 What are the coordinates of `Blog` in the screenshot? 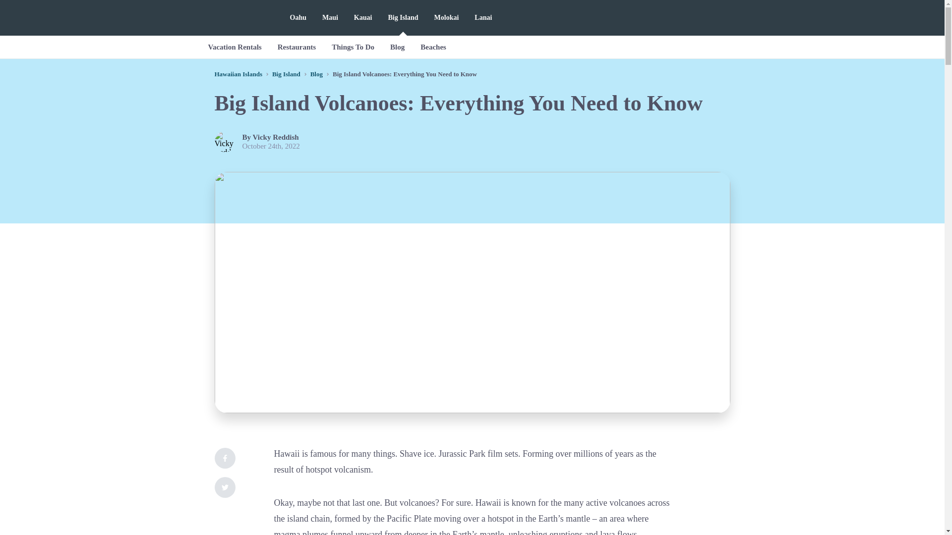 It's located at (397, 47).